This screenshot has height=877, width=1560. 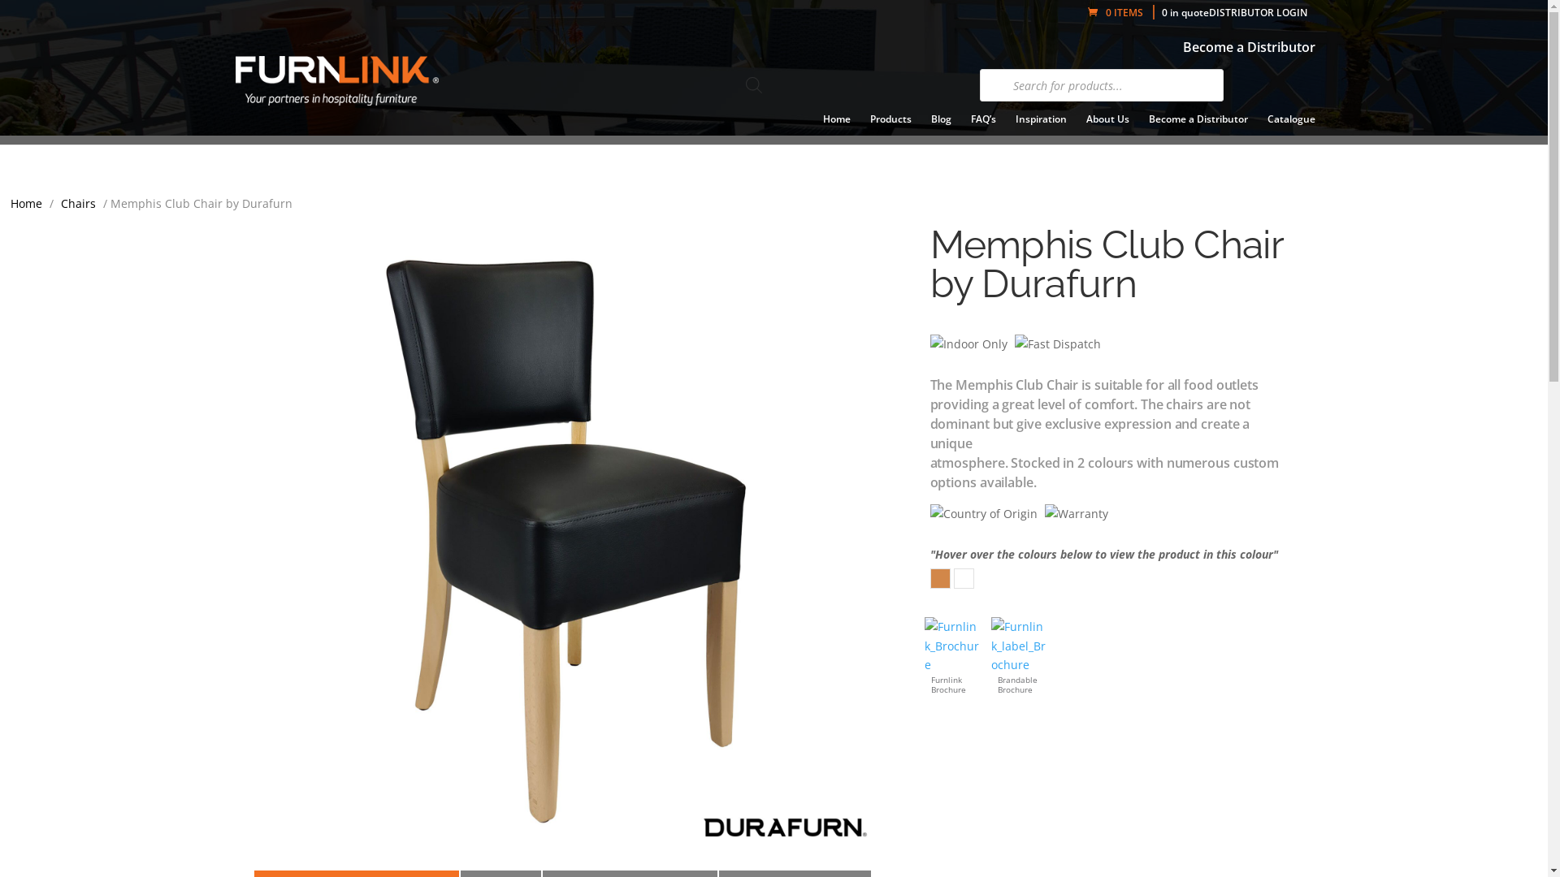 What do you see at coordinates (1042, 129) in the screenshot?
I see `Inspiration` at bounding box center [1042, 129].